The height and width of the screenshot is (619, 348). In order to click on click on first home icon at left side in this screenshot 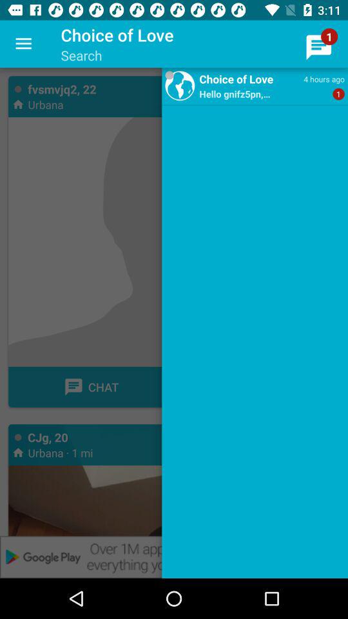, I will do `click(17, 104)`.